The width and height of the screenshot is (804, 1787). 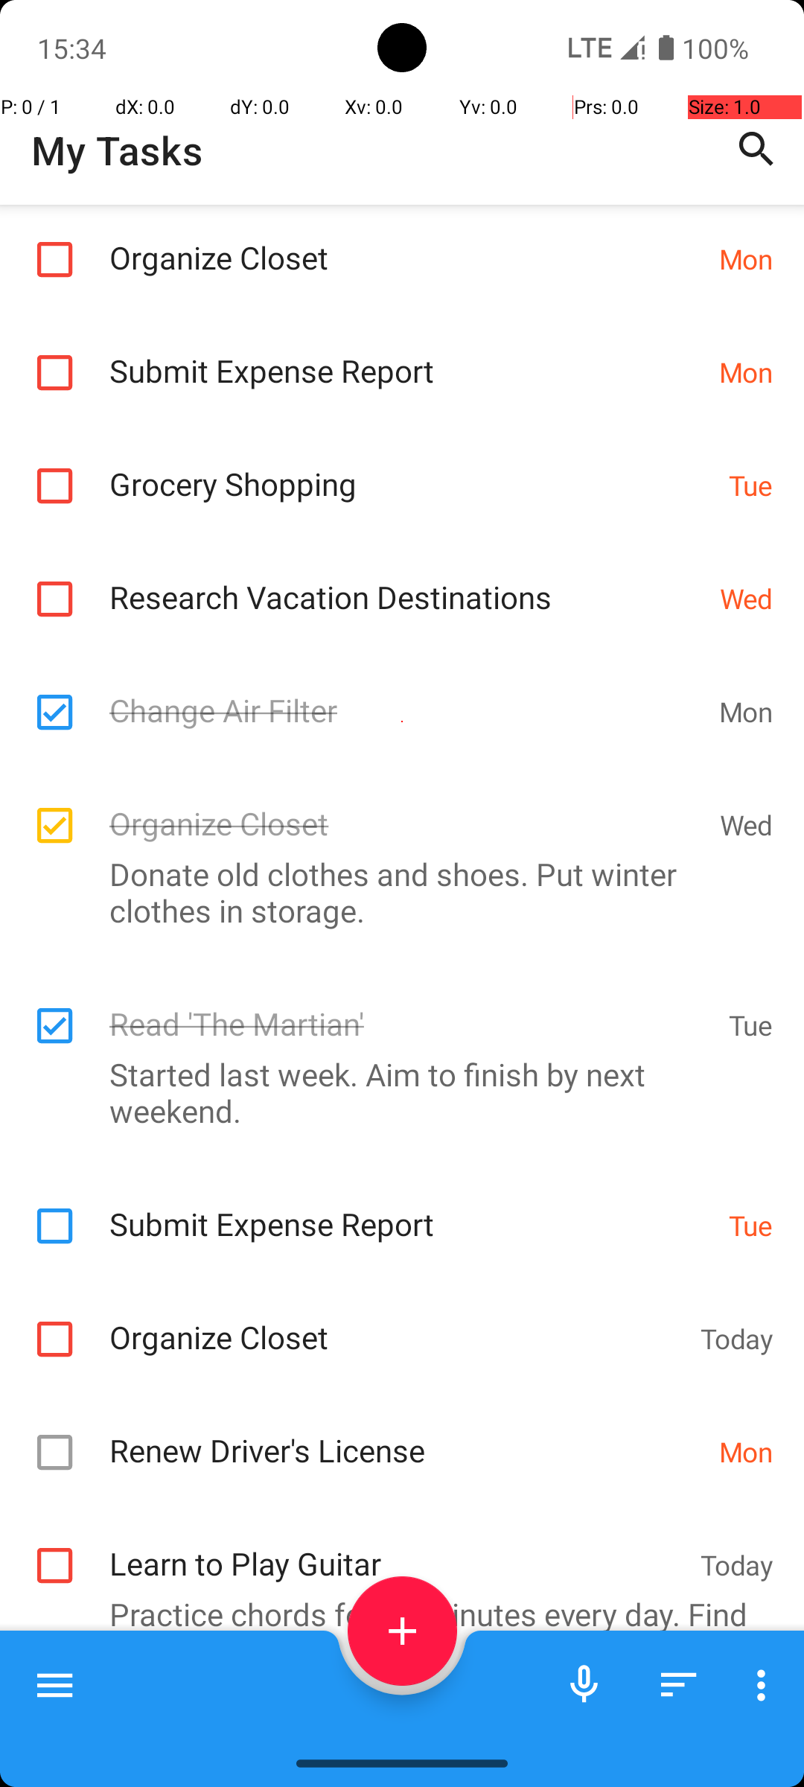 I want to click on Practice chords for 30 minutes every day. Find online tutorials., so click(x=395, y=1632).